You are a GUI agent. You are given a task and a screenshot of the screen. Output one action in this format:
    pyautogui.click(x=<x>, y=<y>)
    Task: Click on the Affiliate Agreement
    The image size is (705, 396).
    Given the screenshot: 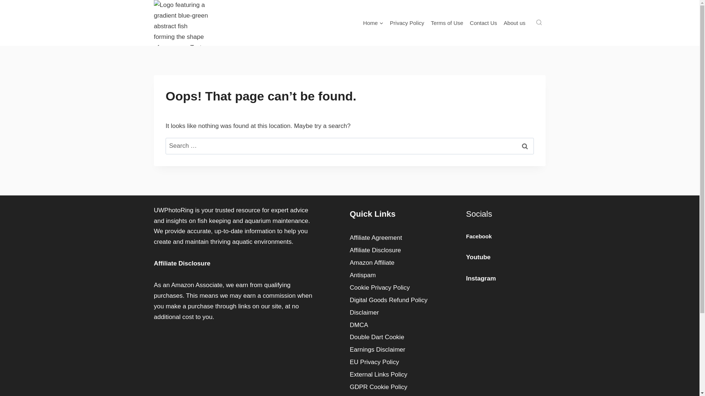 What is the action you would take?
    pyautogui.click(x=389, y=238)
    